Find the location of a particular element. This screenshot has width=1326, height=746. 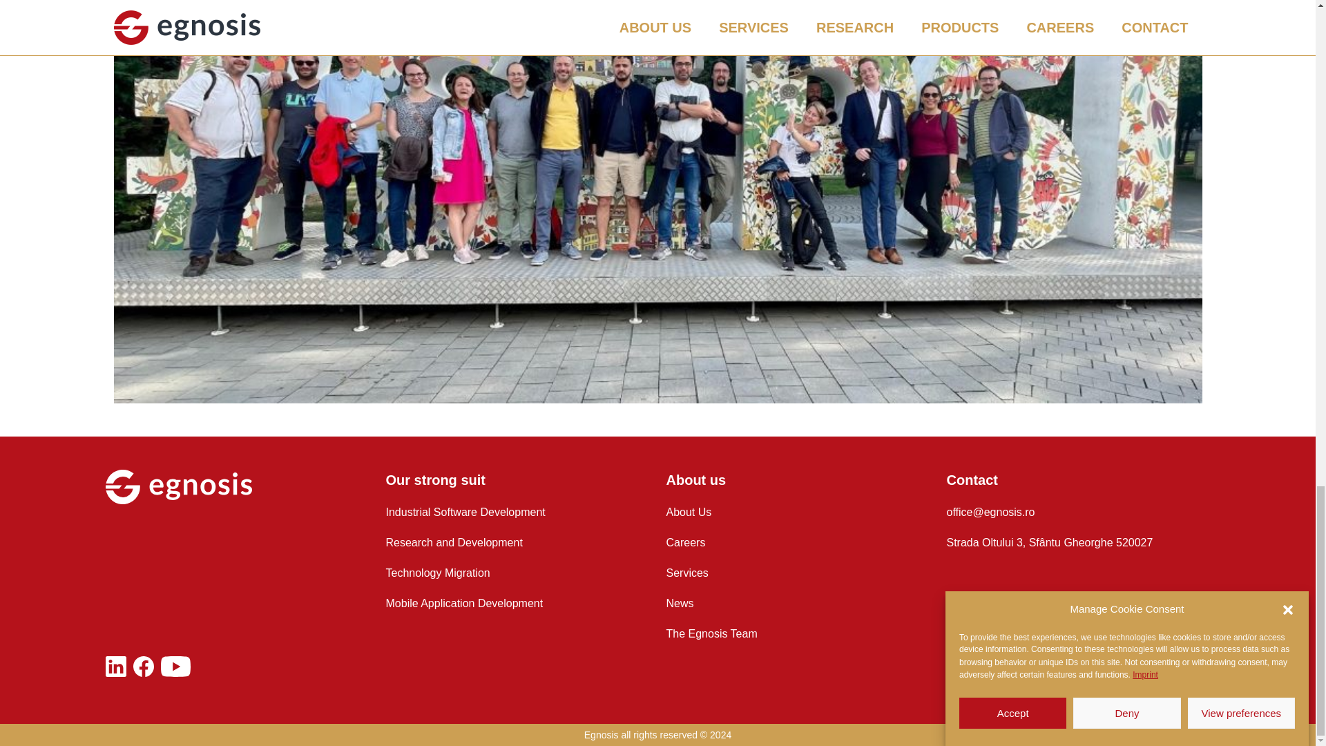

Technology Migration is located at coordinates (517, 573).